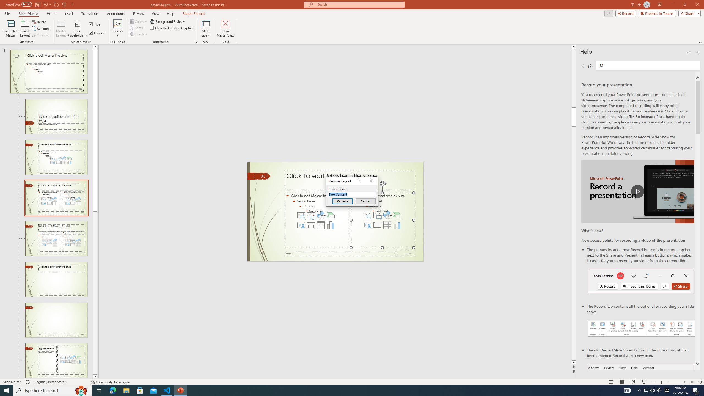  I want to click on Add/Edit Bibliography, so click(45, 45).